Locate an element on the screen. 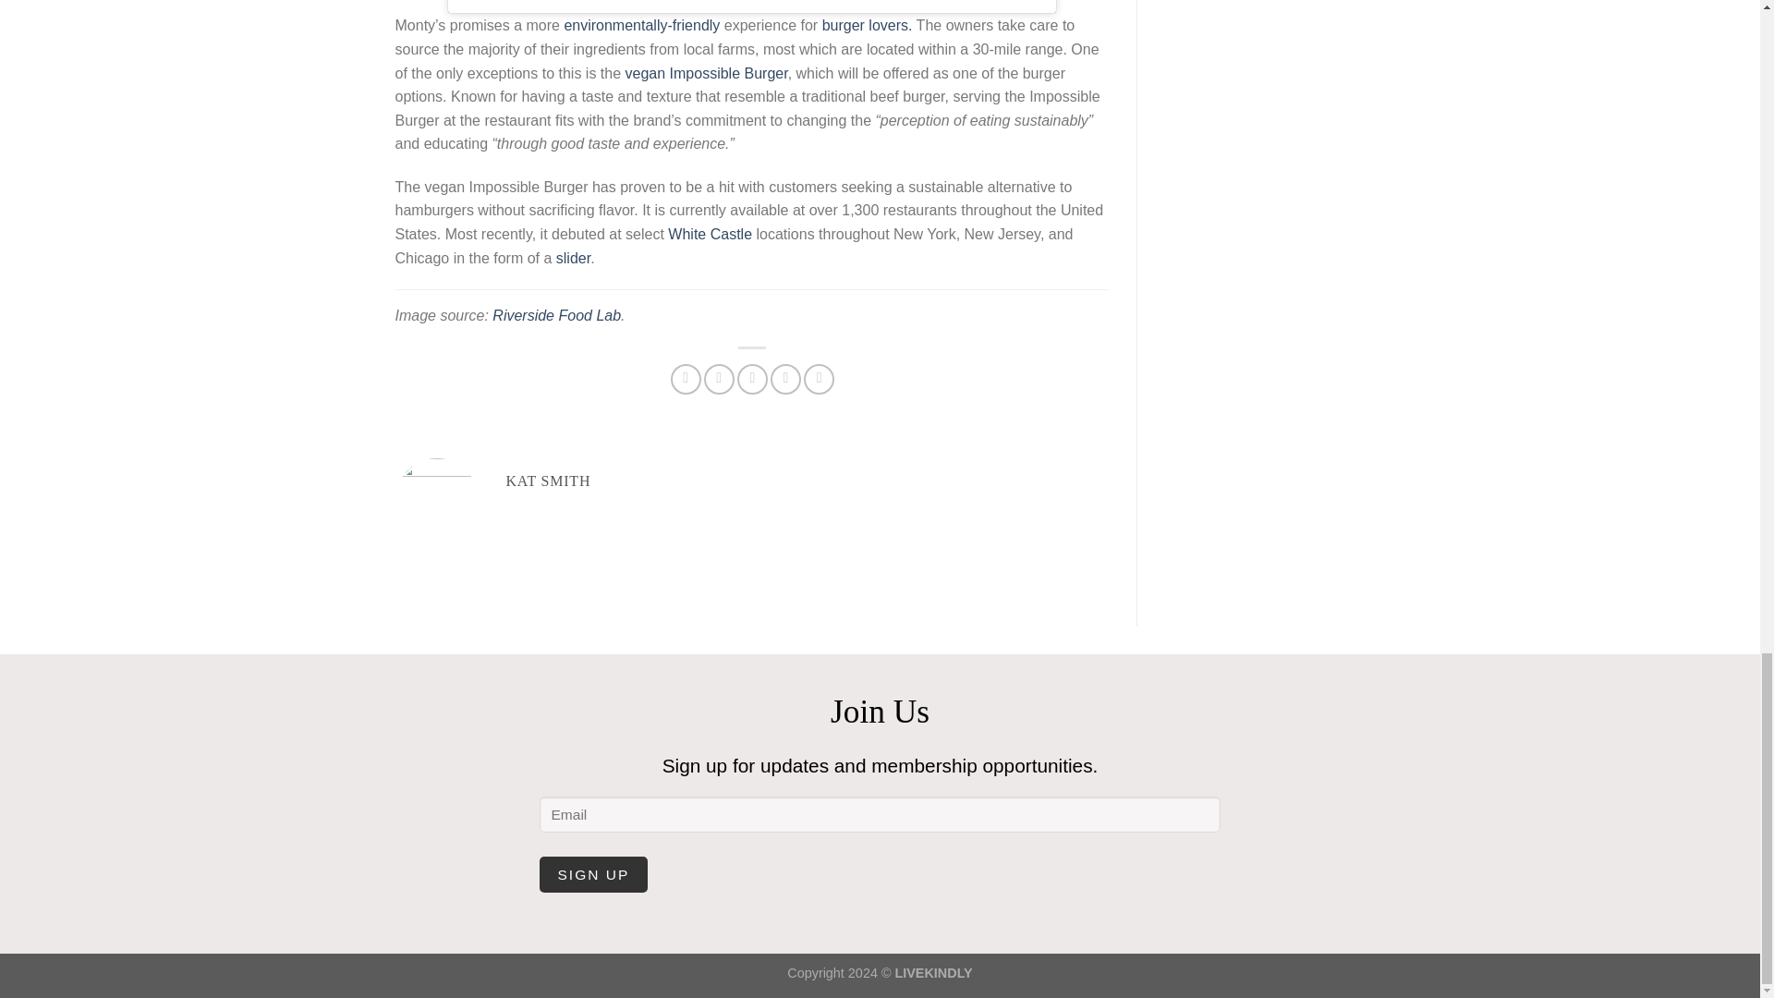 This screenshot has width=1774, height=998. Email to a Friend is located at coordinates (752, 379).